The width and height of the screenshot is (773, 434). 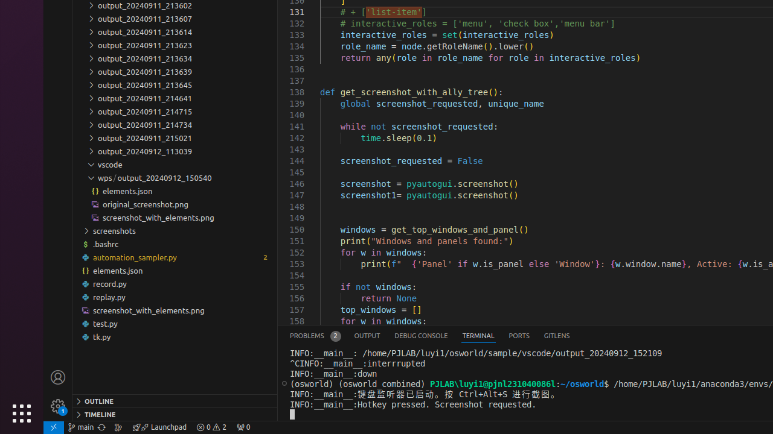 I want to click on Warnings: 2, so click(x=211, y=427).